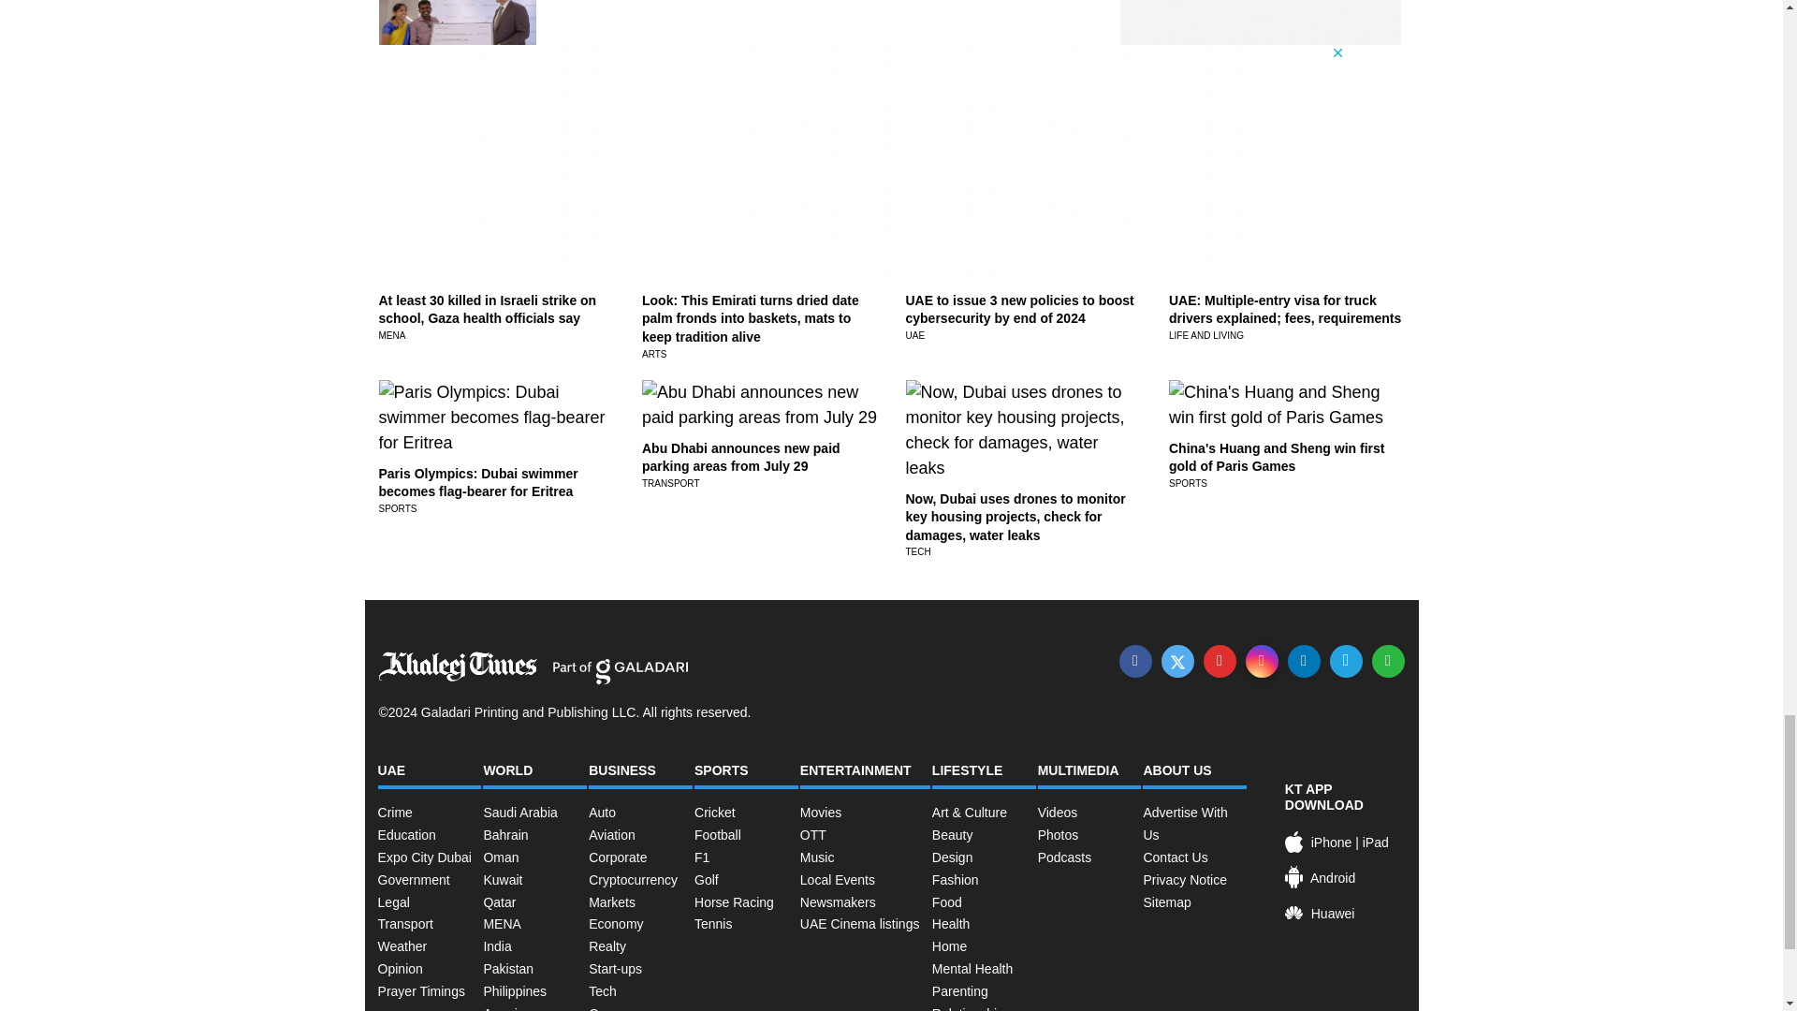  What do you see at coordinates (741, 457) in the screenshot?
I see `Abu Dhabi announces new paid parking areas from July 29` at bounding box center [741, 457].